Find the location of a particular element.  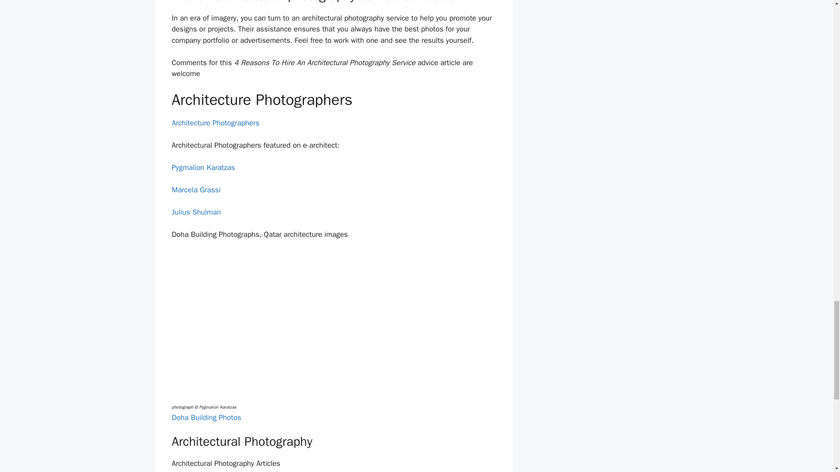

Marcela Grassi is located at coordinates (196, 190).